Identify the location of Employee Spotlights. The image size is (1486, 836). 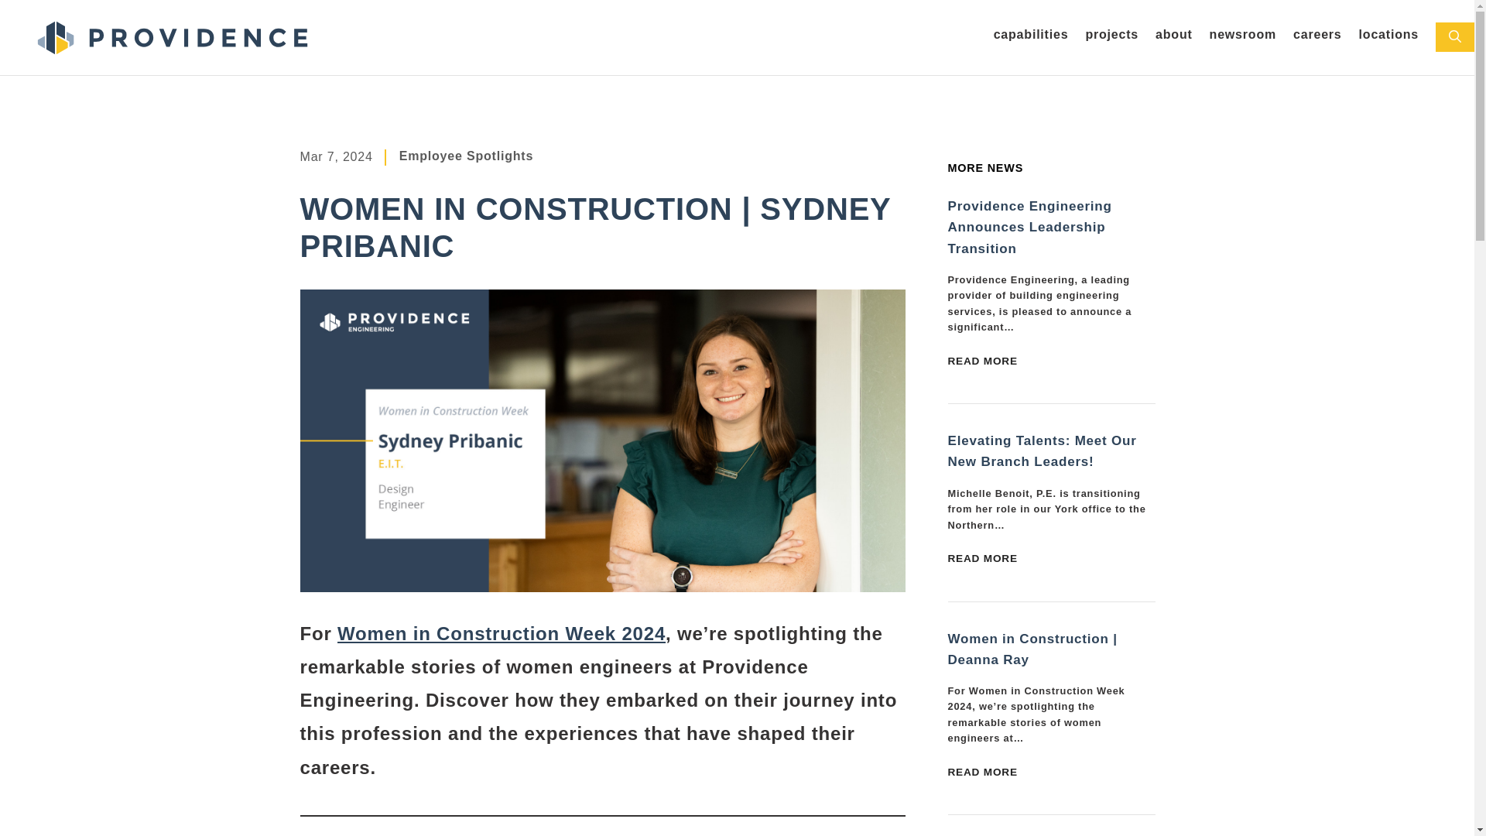
(466, 156).